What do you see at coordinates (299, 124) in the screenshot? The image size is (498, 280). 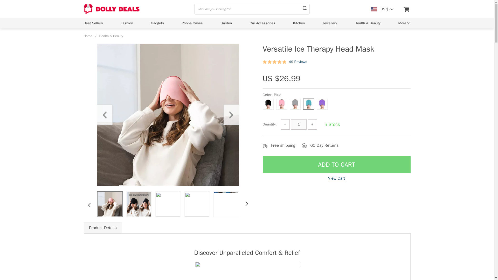 I see `1` at bounding box center [299, 124].